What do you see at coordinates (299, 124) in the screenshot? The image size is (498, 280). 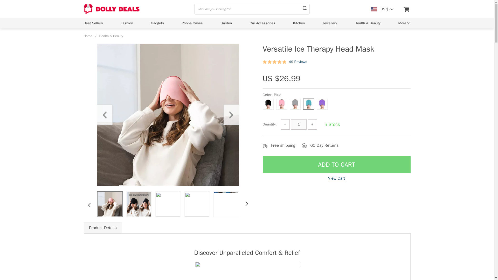 I see `1` at bounding box center [299, 124].